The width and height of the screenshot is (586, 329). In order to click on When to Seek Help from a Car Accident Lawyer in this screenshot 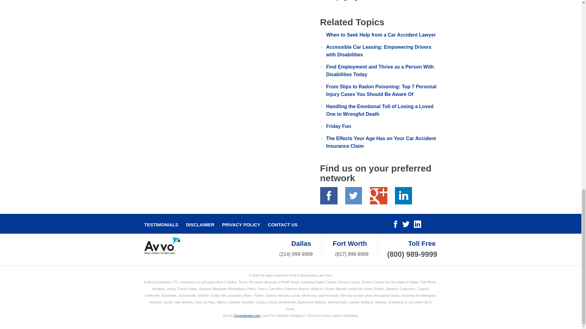, I will do `click(381, 35)`.